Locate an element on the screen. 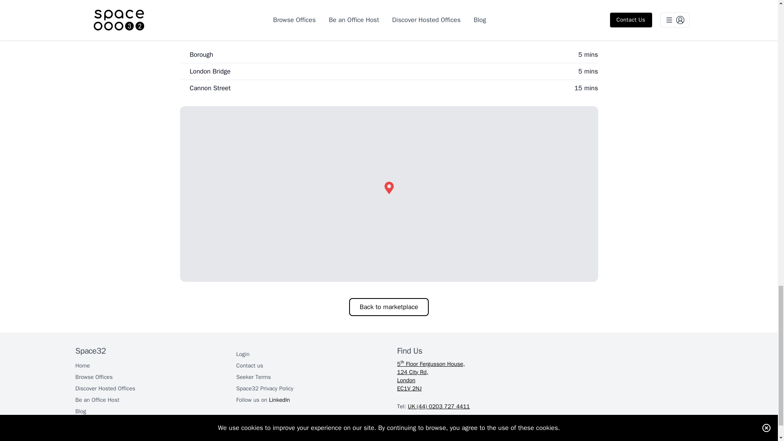 The width and height of the screenshot is (784, 441). Seeker Terms is located at coordinates (94, 376).